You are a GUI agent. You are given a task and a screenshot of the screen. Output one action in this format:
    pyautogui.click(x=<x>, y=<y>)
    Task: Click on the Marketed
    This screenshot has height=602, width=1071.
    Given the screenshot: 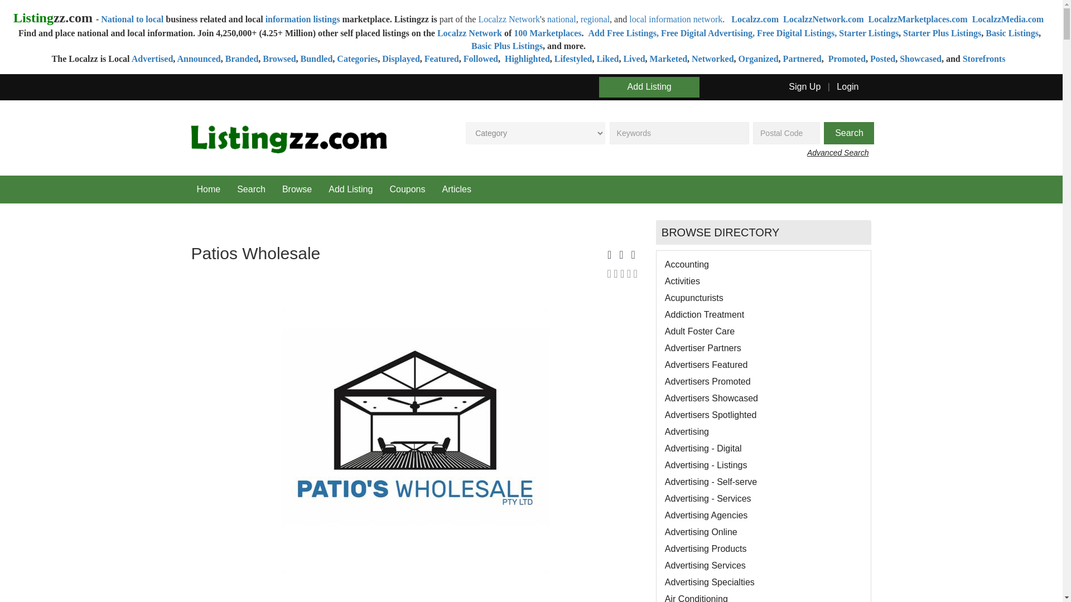 What is the action you would take?
    pyautogui.click(x=668, y=59)
    